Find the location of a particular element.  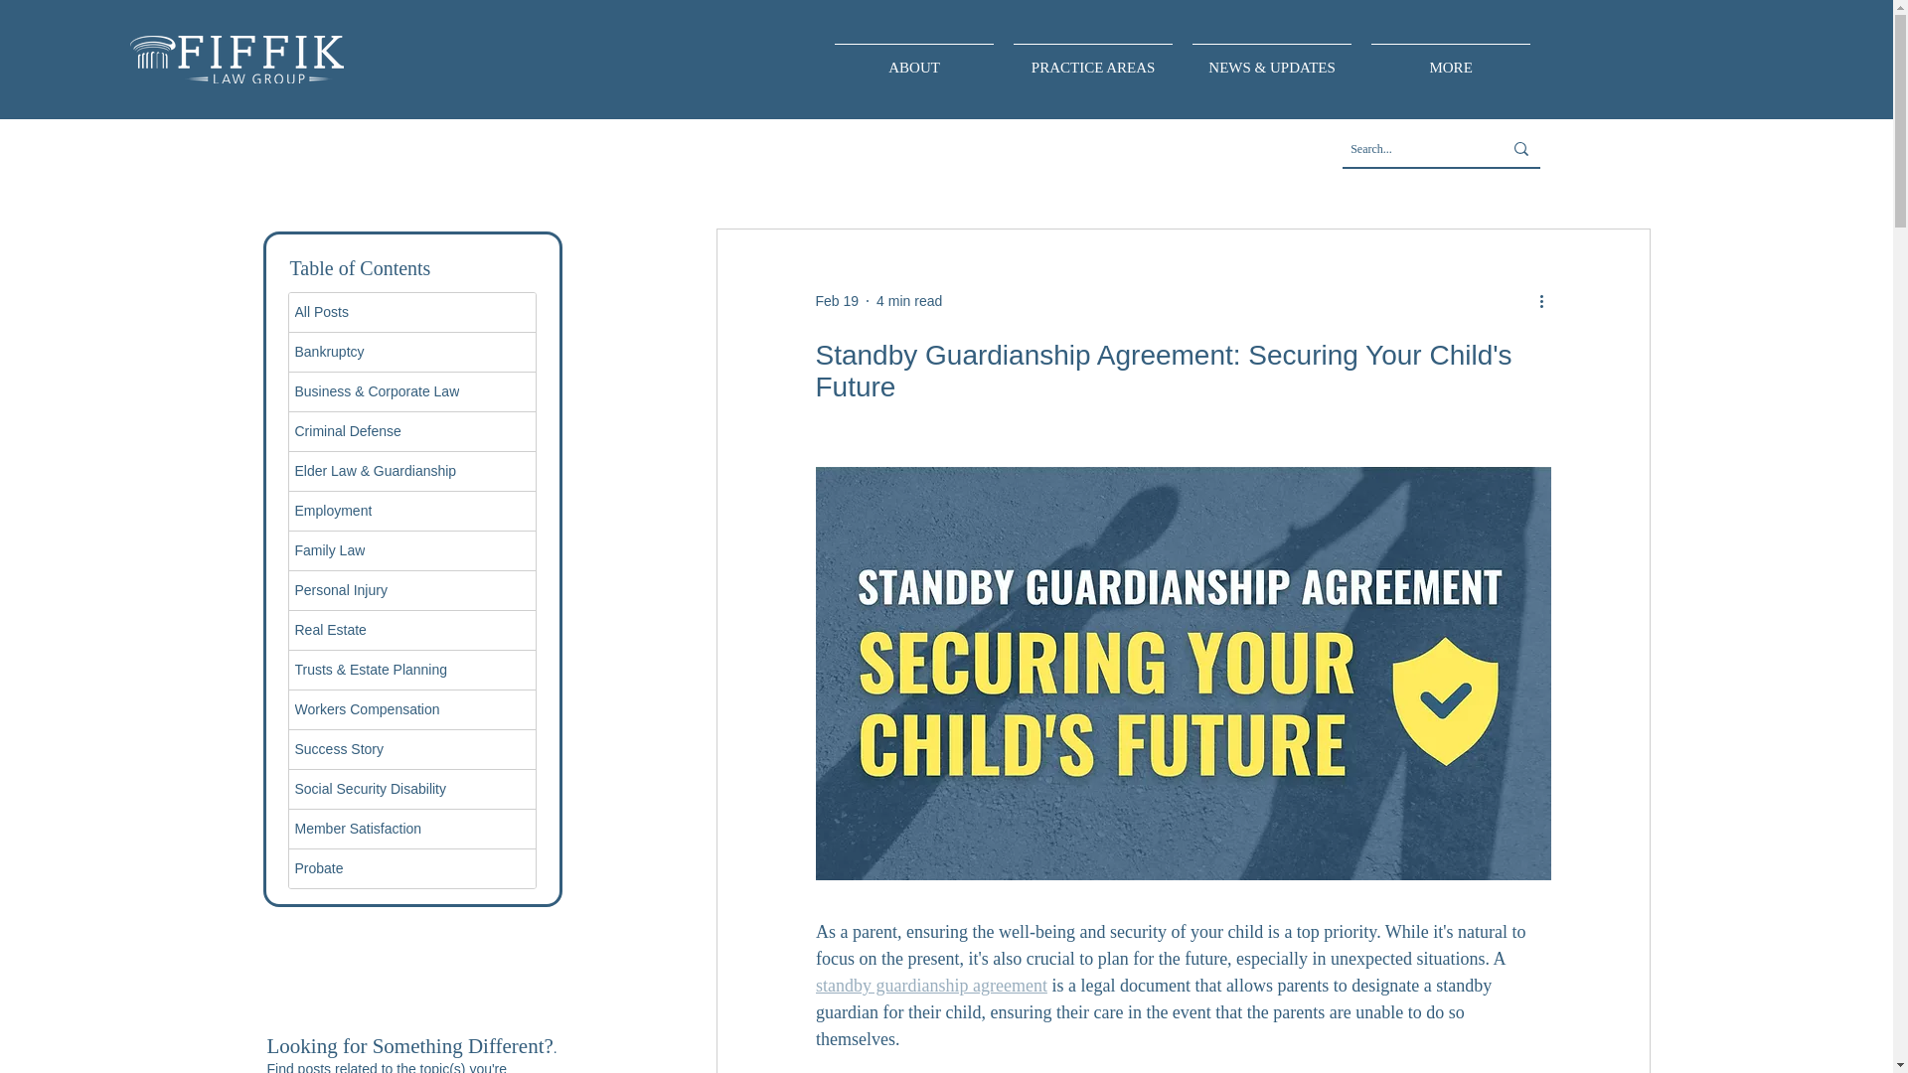

Family Law is located at coordinates (410, 550).